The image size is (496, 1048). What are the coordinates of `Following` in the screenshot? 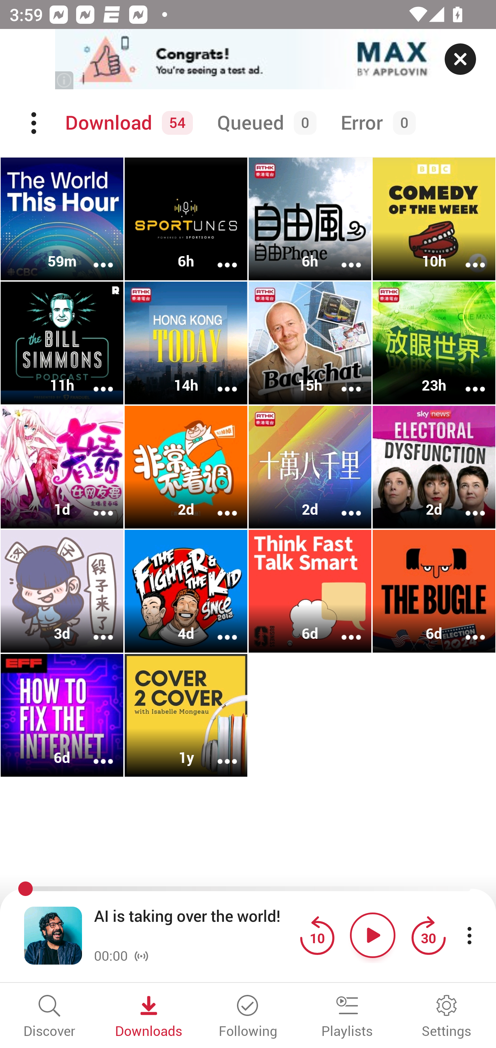 It's located at (248, 1017).